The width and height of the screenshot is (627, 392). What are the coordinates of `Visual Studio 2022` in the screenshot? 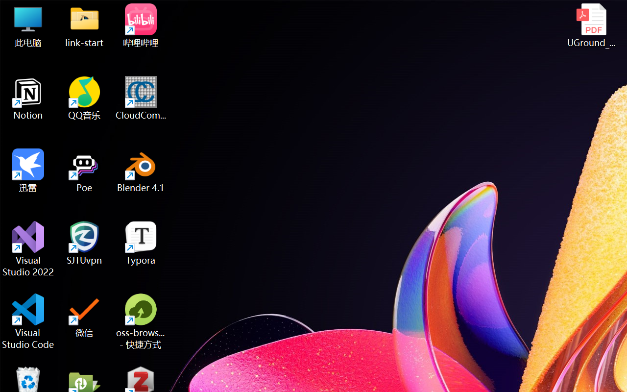 It's located at (28, 249).